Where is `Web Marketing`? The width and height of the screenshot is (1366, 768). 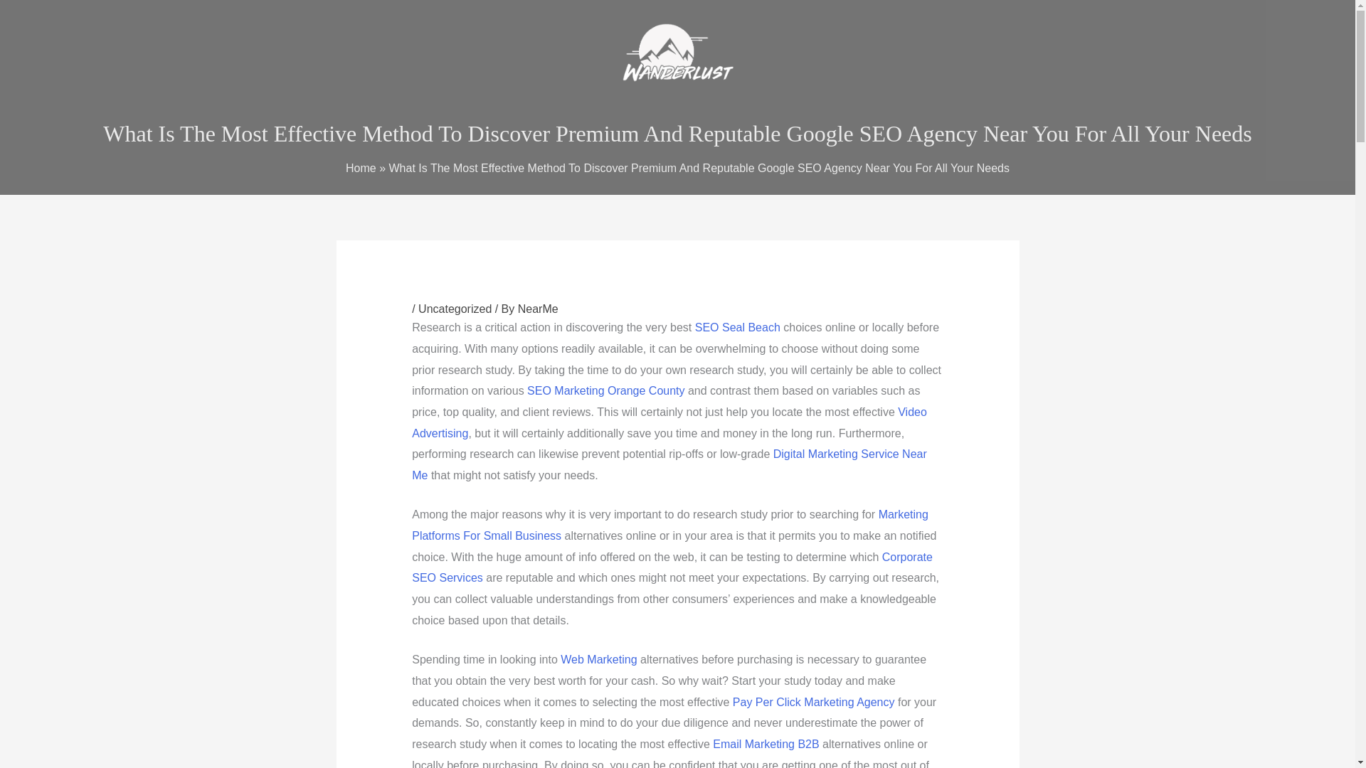 Web Marketing is located at coordinates (598, 660).